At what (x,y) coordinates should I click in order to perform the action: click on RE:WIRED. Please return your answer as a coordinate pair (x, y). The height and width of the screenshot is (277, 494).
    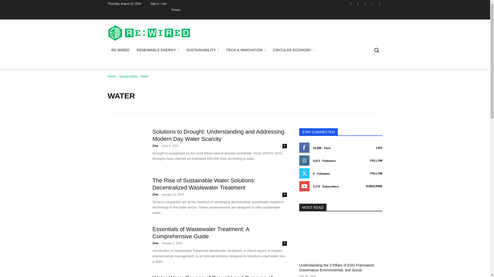
    Looking at the image, I should click on (120, 50).